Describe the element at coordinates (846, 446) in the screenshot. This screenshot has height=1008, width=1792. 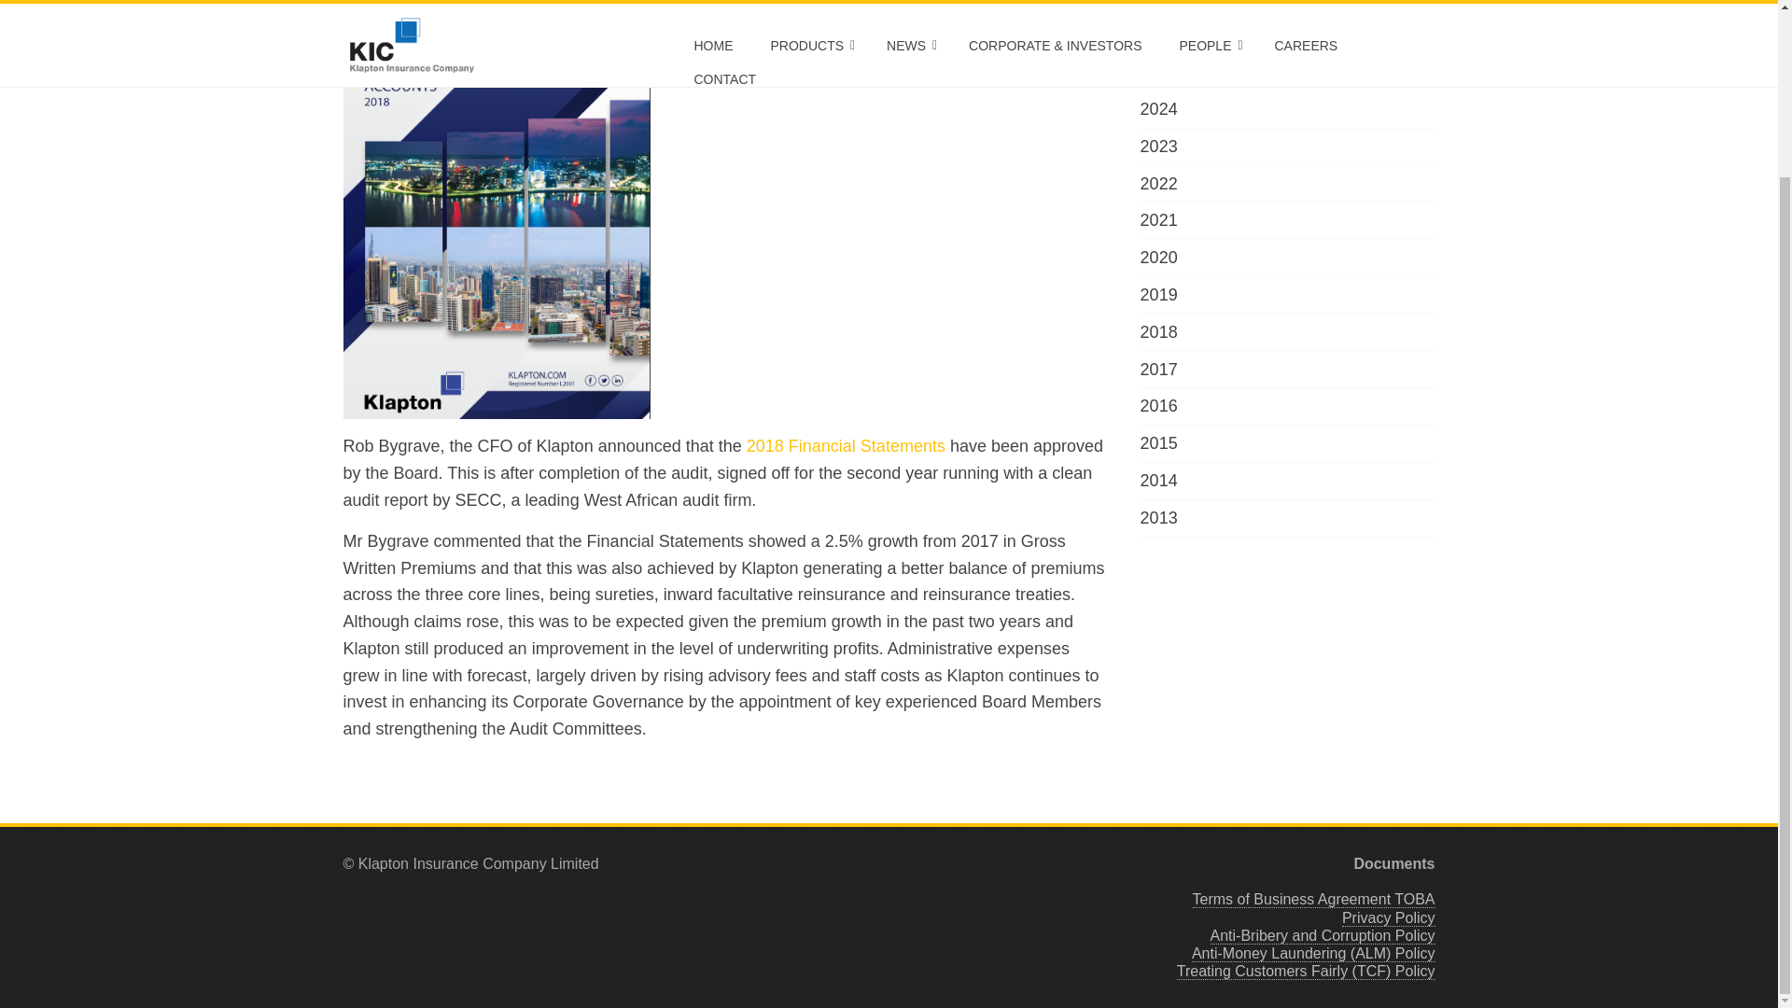
I see `2018 Financial Statements` at that location.